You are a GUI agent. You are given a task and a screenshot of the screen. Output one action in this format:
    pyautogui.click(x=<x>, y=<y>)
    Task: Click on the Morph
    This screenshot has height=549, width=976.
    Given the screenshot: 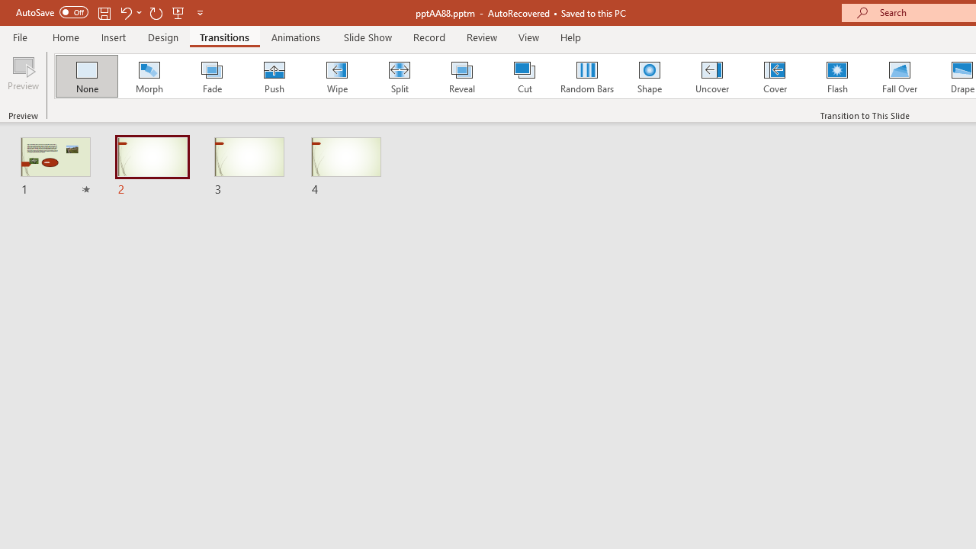 What is the action you would take?
    pyautogui.click(x=149, y=76)
    